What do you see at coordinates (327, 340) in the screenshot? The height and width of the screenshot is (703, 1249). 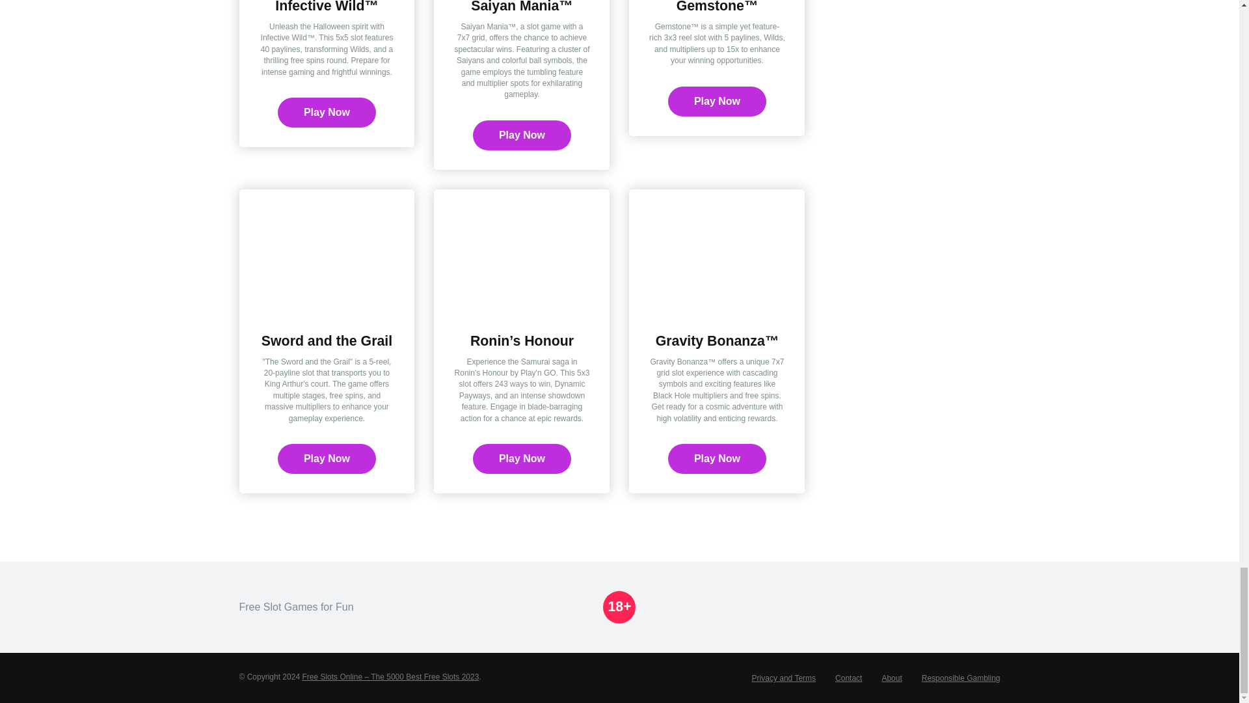 I see `Sword and the Grail` at bounding box center [327, 340].